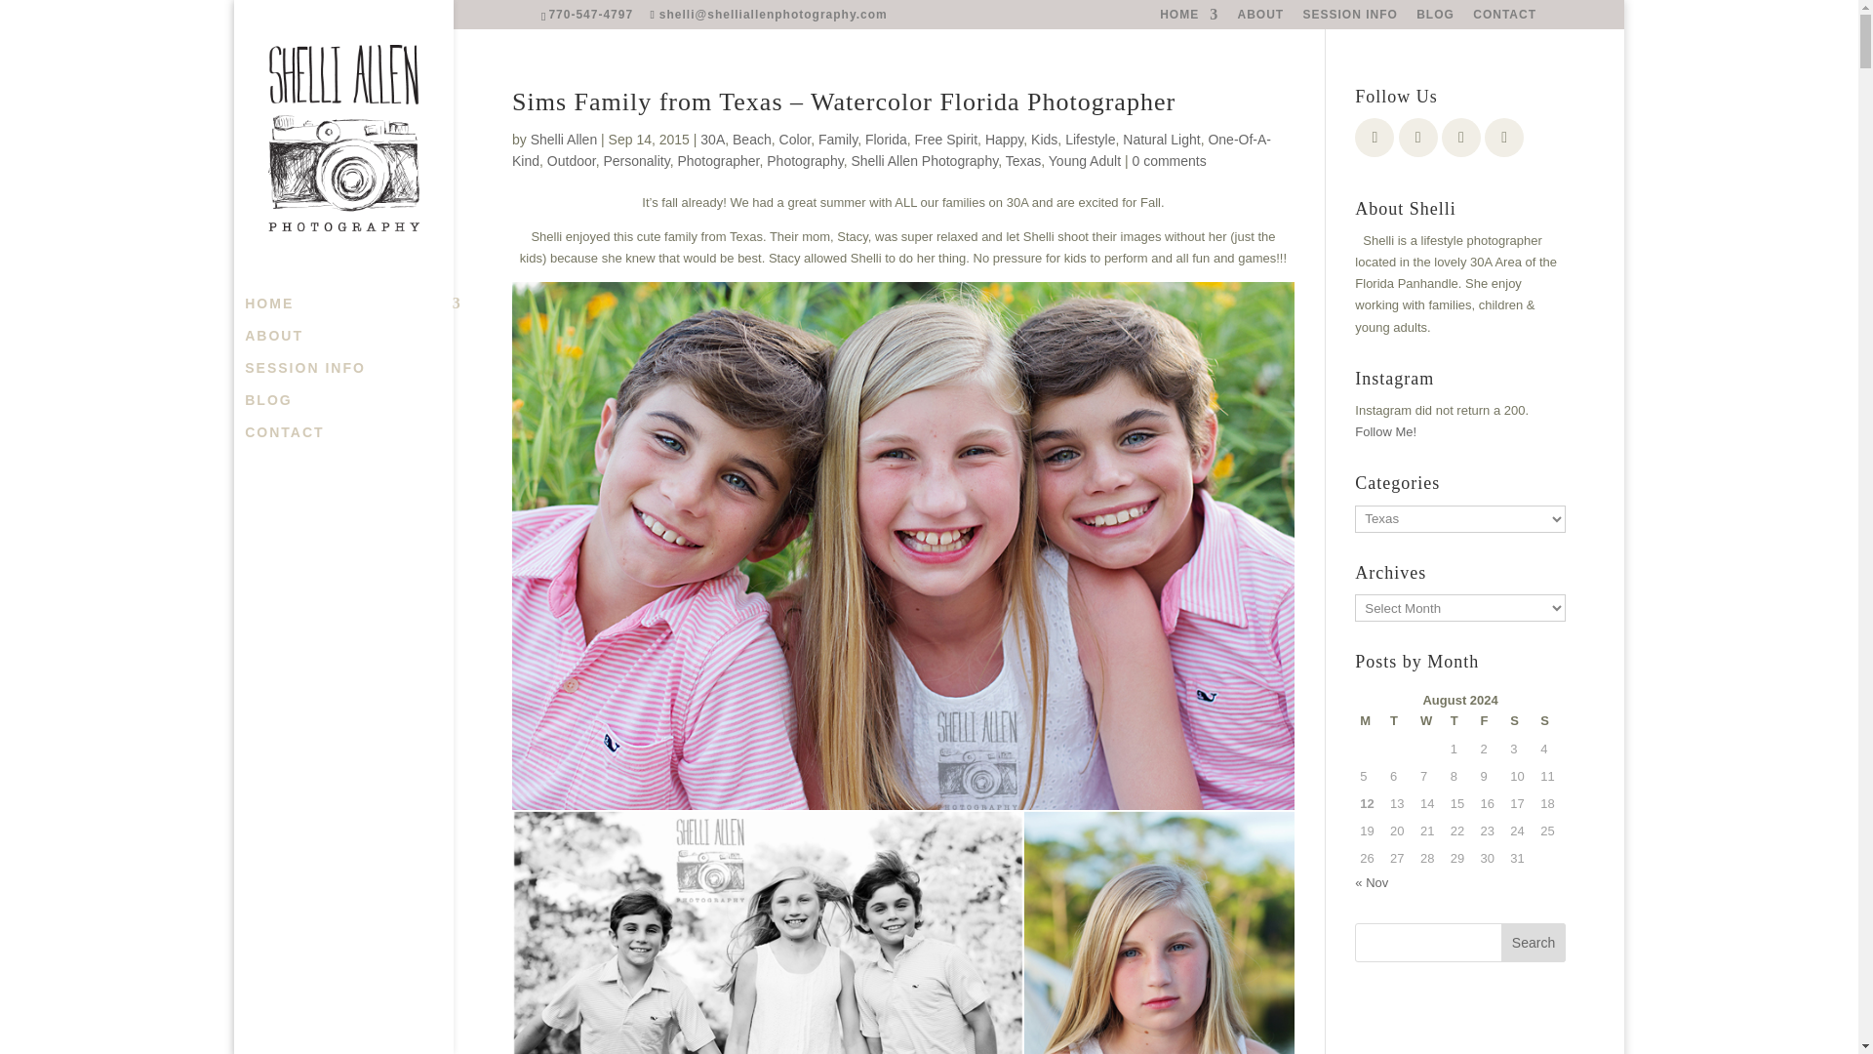 The height and width of the screenshot is (1054, 1873). I want to click on Monday, so click(1370, 720).